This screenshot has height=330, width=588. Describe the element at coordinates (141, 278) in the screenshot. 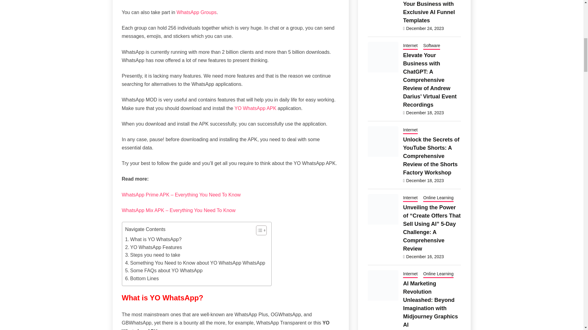

I see `Bottom Lines` at that location.